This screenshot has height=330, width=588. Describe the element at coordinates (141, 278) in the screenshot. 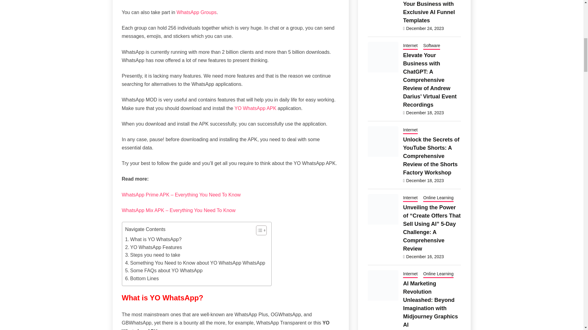

I see `Bottom Lines` at that location.